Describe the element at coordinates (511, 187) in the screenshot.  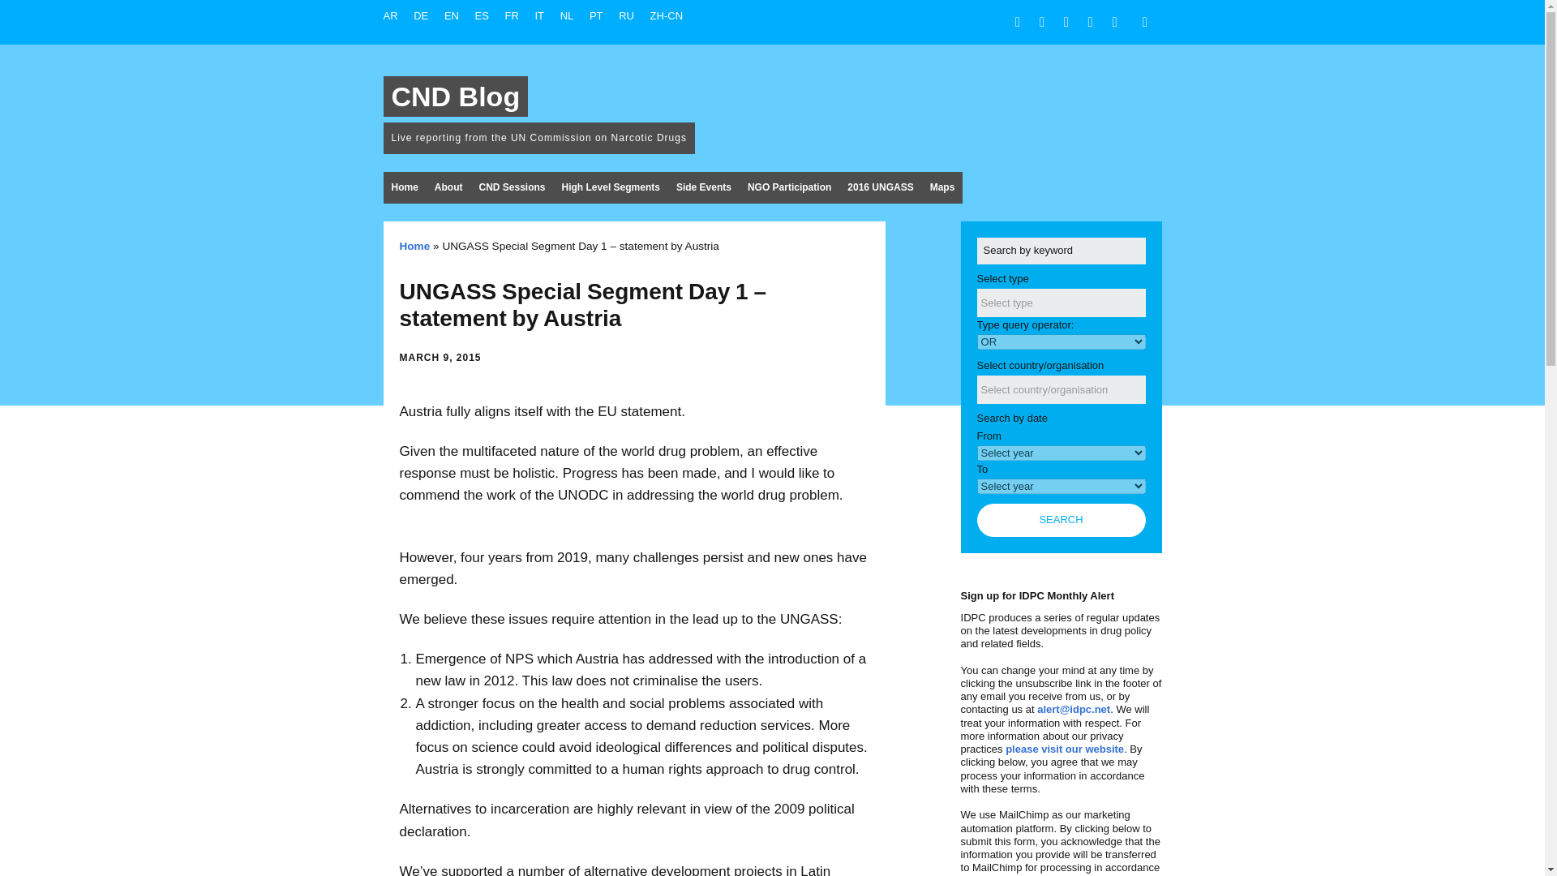
I see `CND Sessions` at that location.